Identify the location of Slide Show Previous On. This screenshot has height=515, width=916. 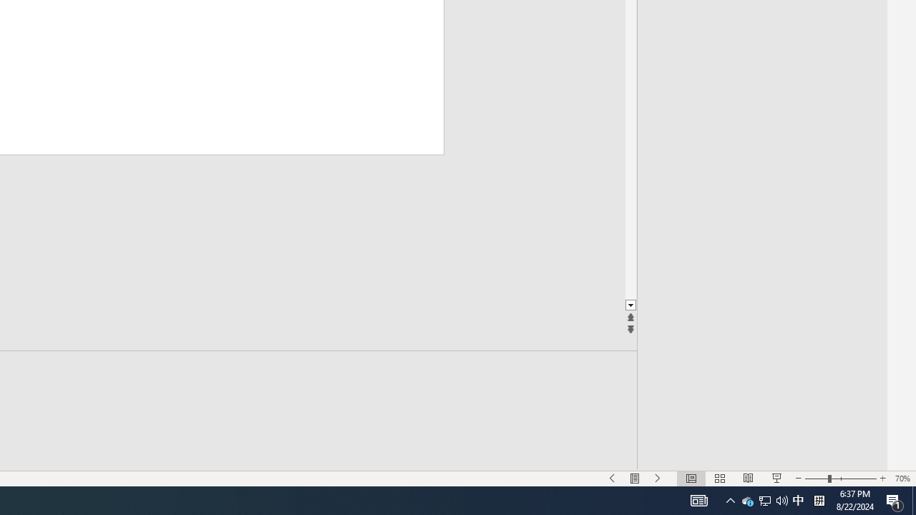
(612, 478).